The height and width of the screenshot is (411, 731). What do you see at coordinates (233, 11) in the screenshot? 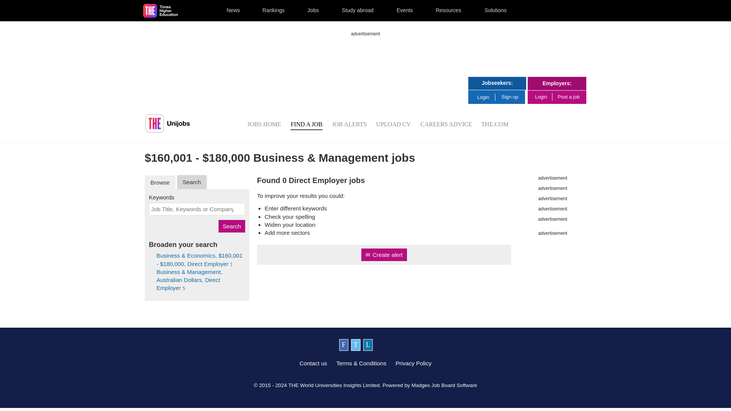
I see `News` at bounding box center [233, 11].